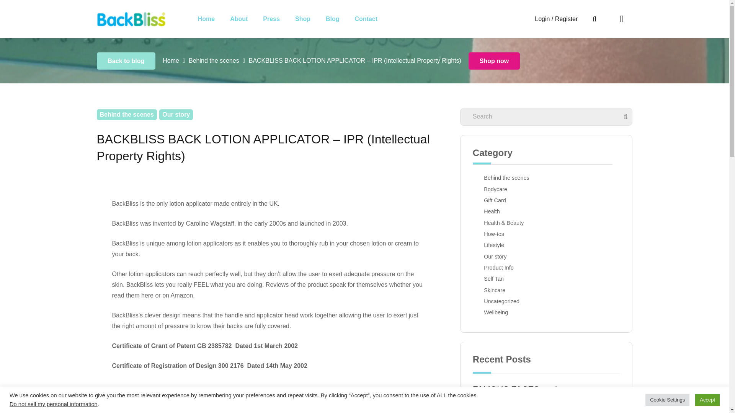 This screenshot has height=413, width=735. What do you see at coordinates (476, 233) in the screenshot?
I see `how-tos` at bounding box center [476, 233].